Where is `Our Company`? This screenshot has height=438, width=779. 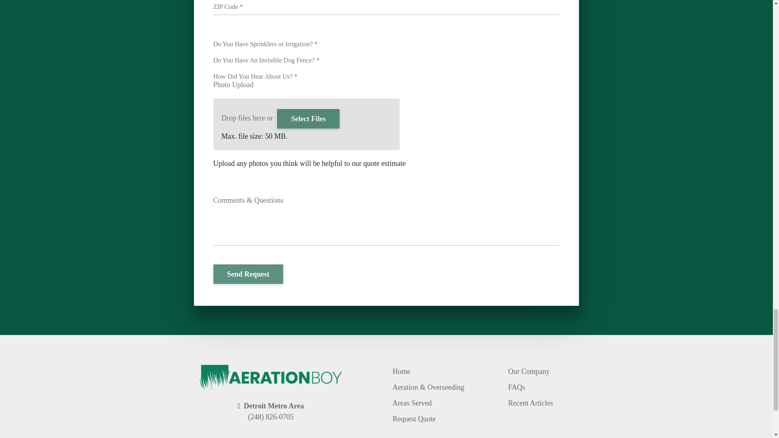
Our Company is located at coordinates (529, 372).